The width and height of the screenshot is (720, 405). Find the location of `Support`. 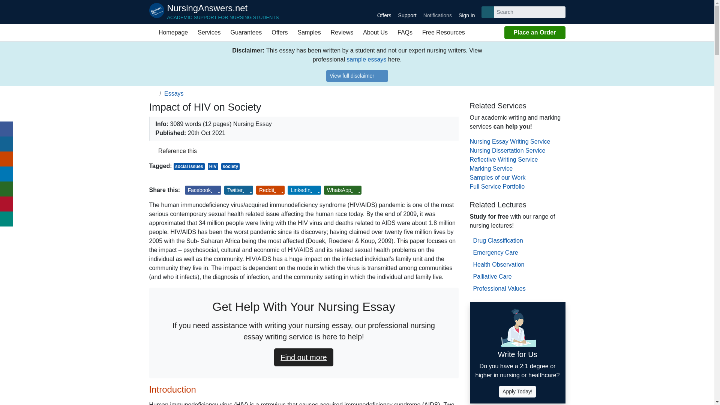

Support is located at coordinates (214, 12).